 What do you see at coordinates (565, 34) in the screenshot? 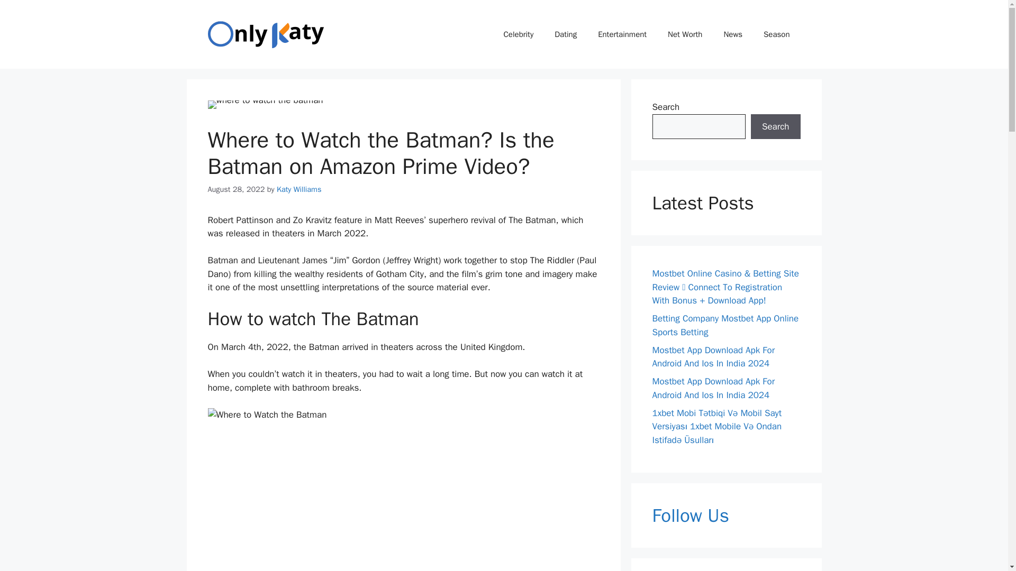
I see `Dating` at bounding box center [565, 34].